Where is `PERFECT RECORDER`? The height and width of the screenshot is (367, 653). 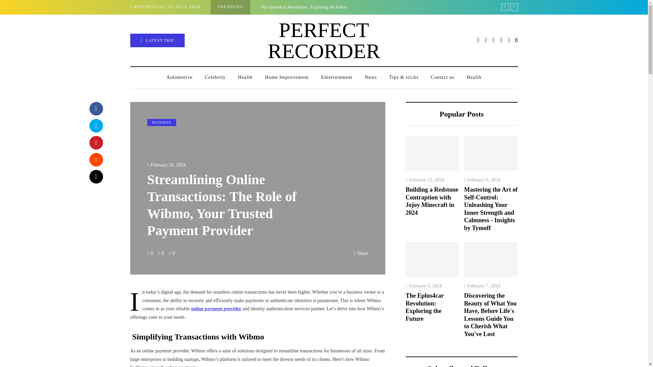
PERFECT RECORDER is located at coordinates (324, 40).